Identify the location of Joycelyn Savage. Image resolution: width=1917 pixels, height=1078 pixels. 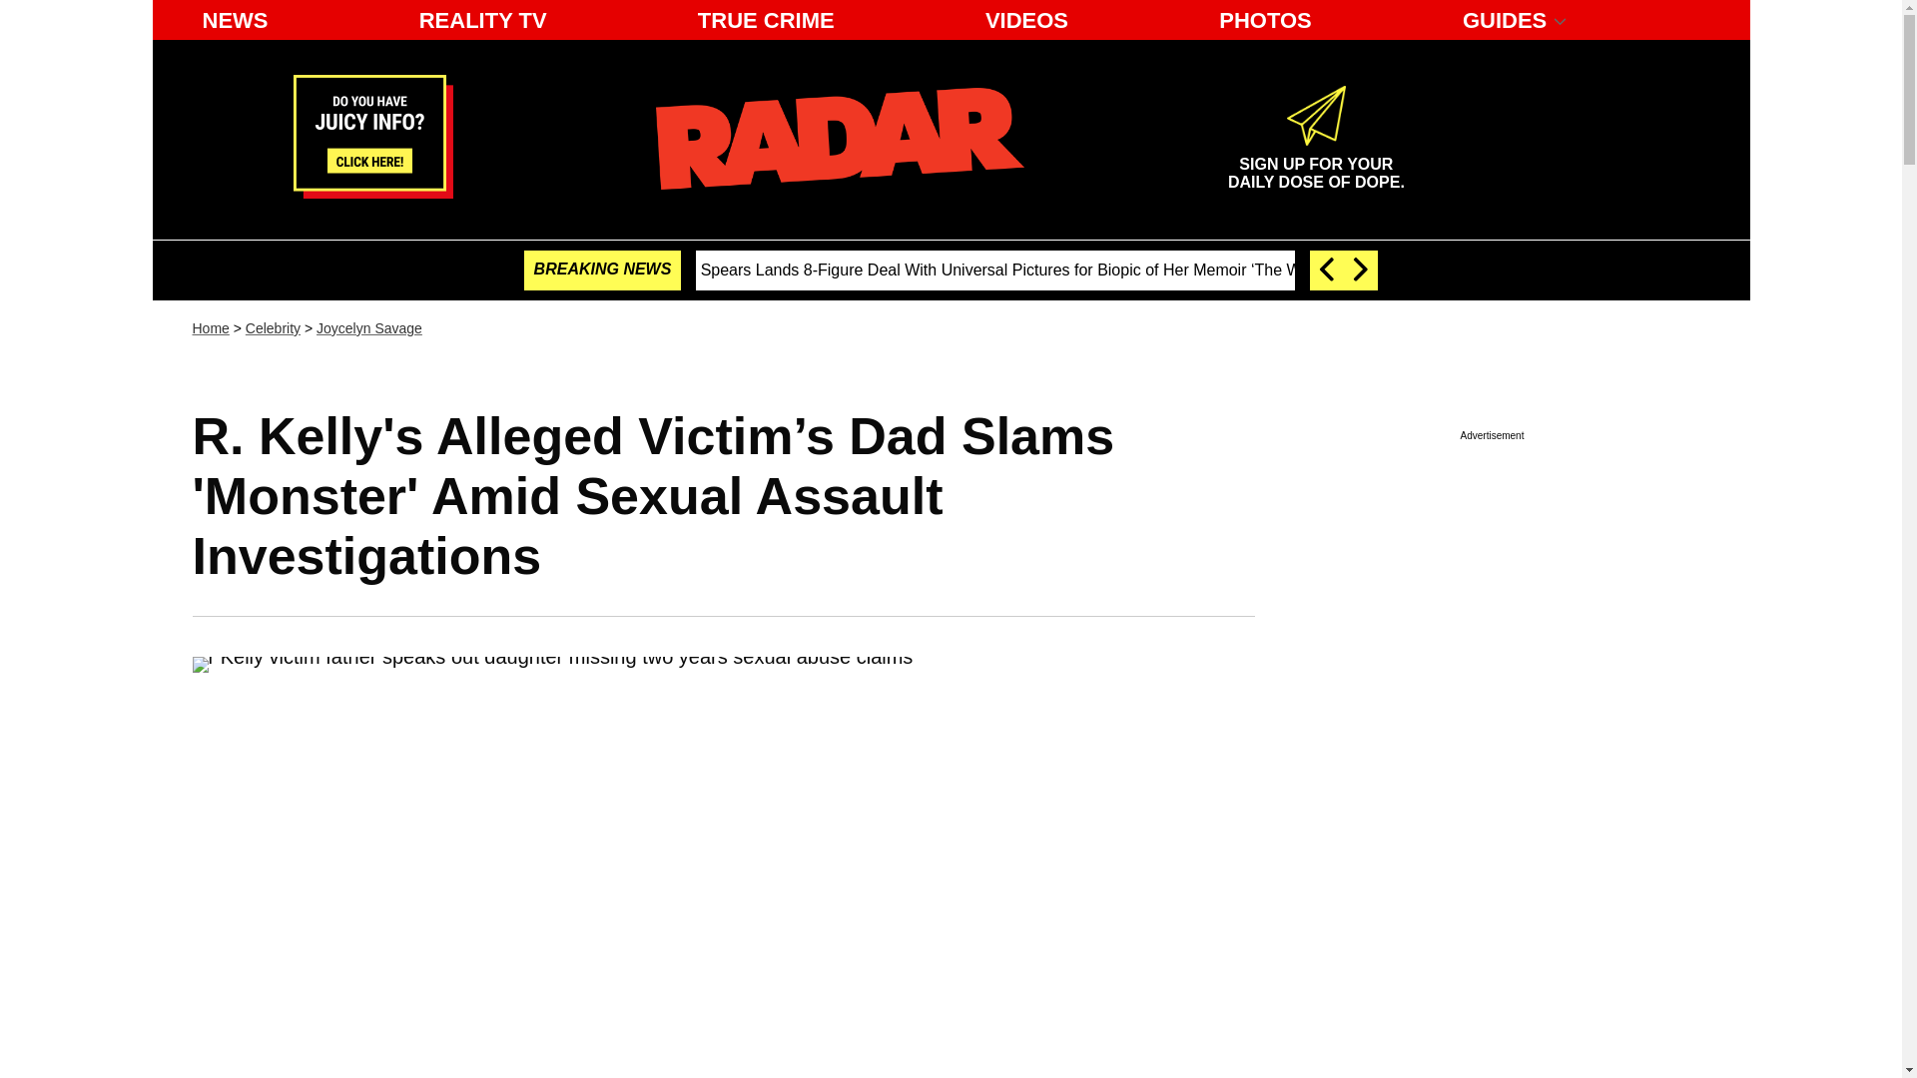
(368, 327).